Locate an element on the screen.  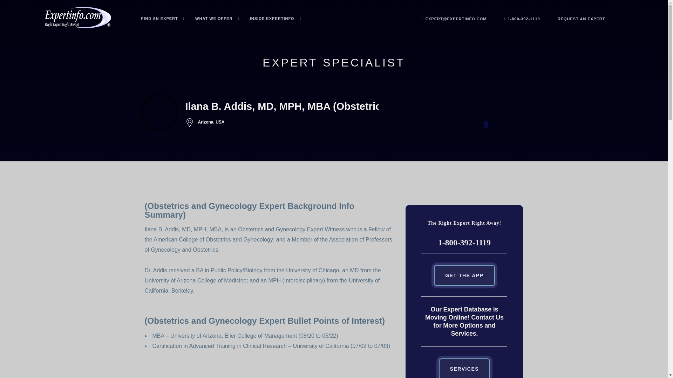
FIND AN EXPERT is located at coordinates (163, 19).